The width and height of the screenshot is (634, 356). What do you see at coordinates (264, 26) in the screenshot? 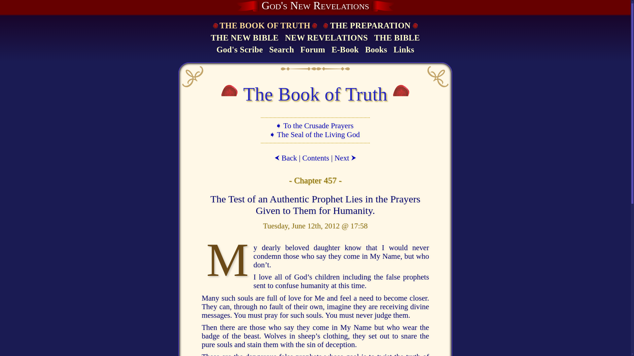
I see `THE BOOK OF TRUTH` at bounding box center [264, 26].